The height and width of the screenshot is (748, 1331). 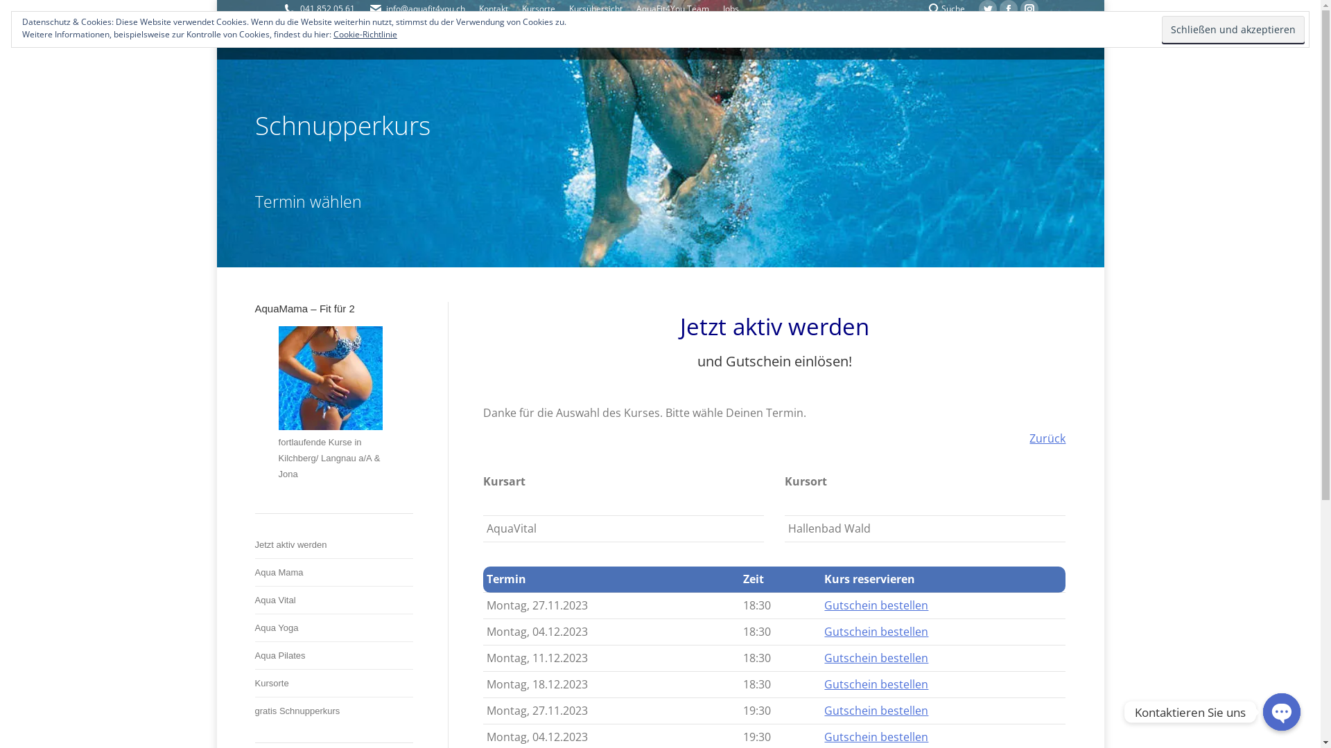 What do you see at coordinates (643, 723) in the screenshot?
I see `Kontakt` at bounding box center [643, 723].